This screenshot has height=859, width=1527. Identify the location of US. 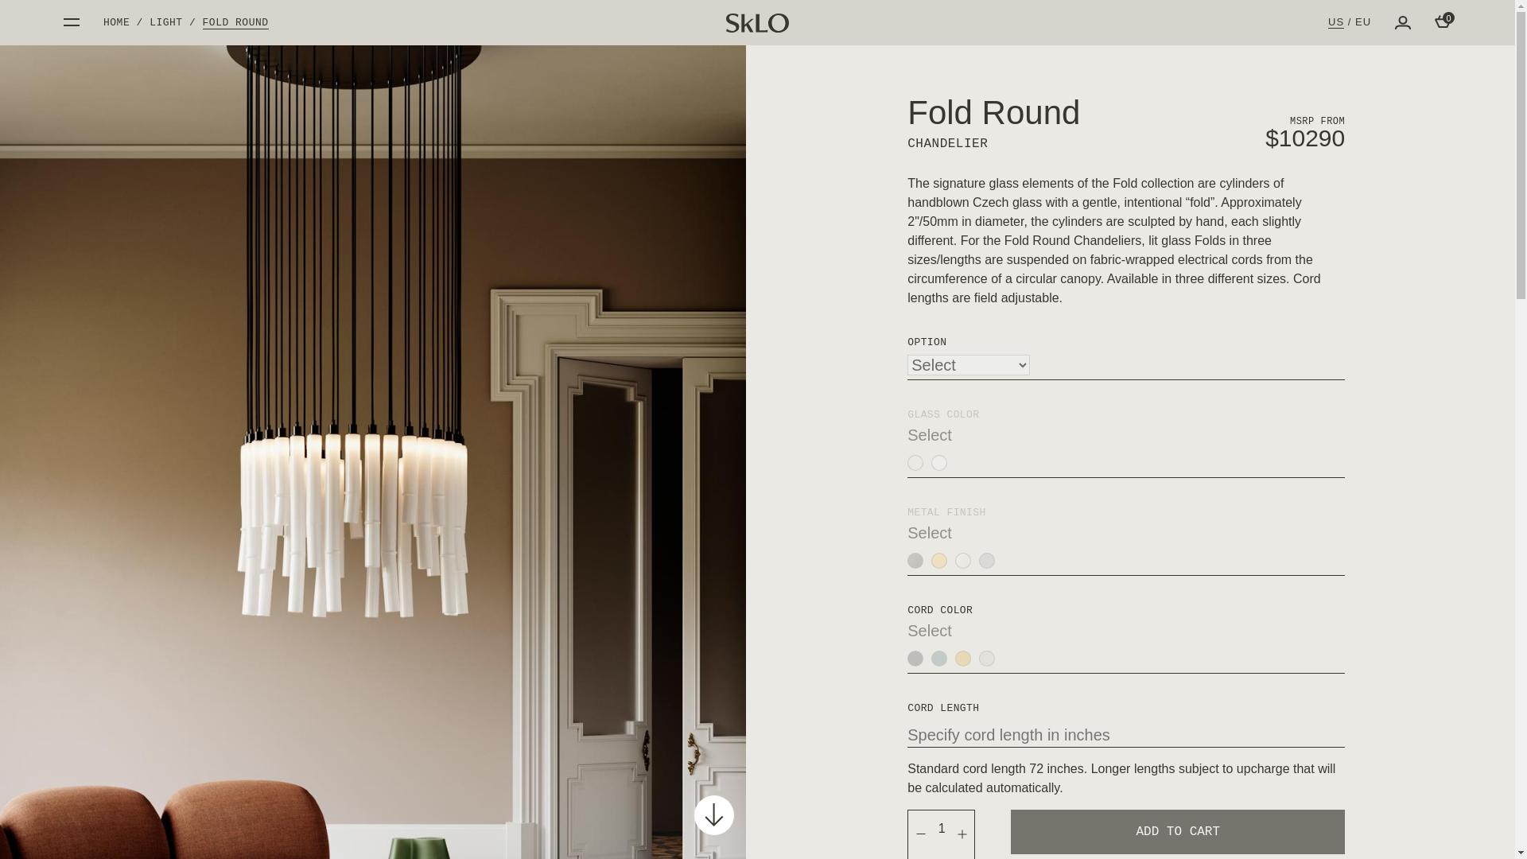
(1336, 22).